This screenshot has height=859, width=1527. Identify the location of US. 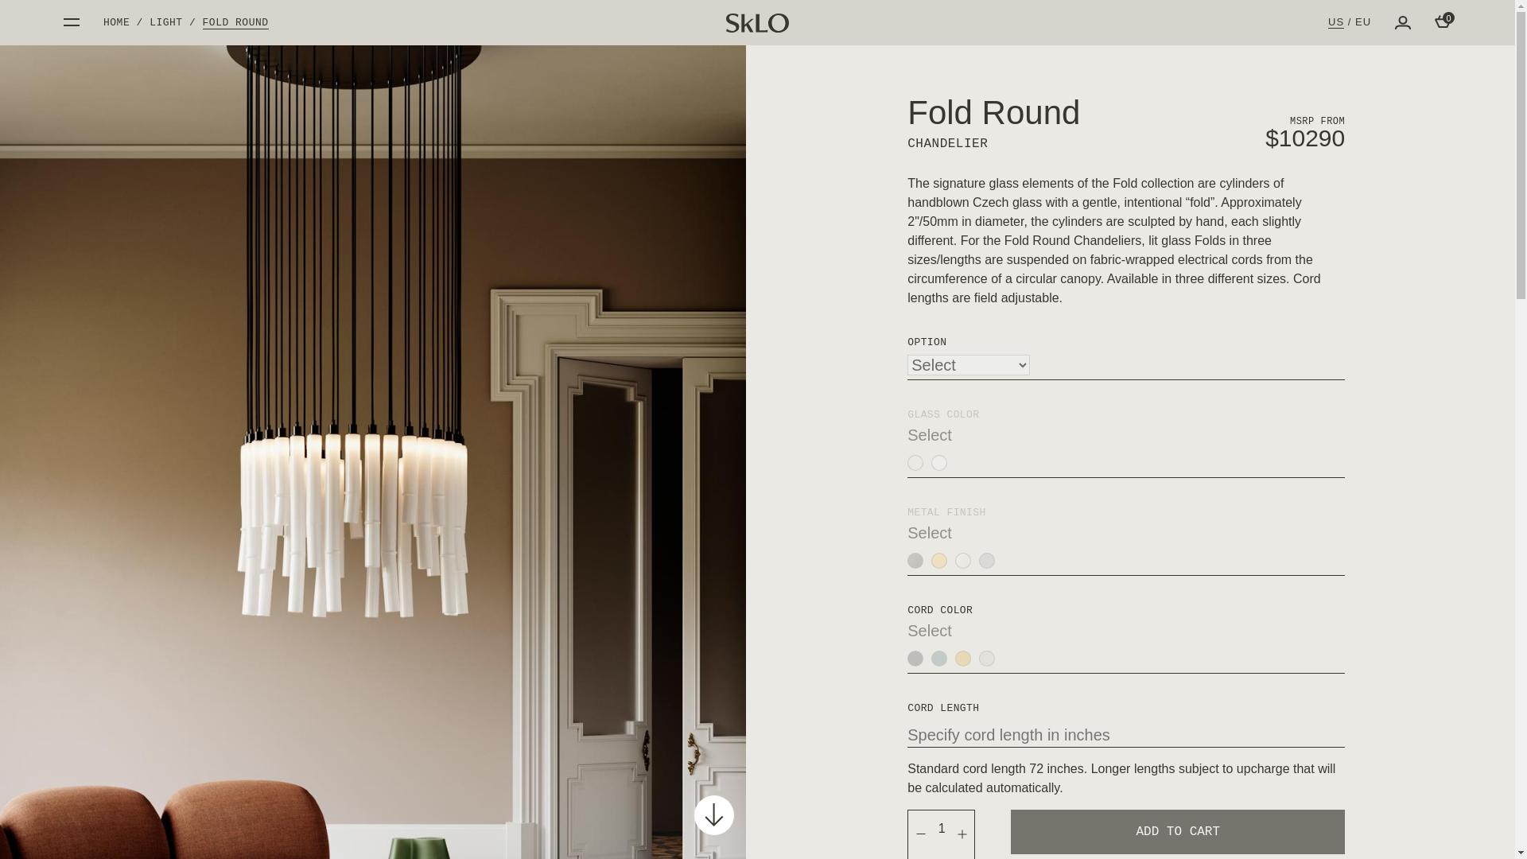
(1336, 22).